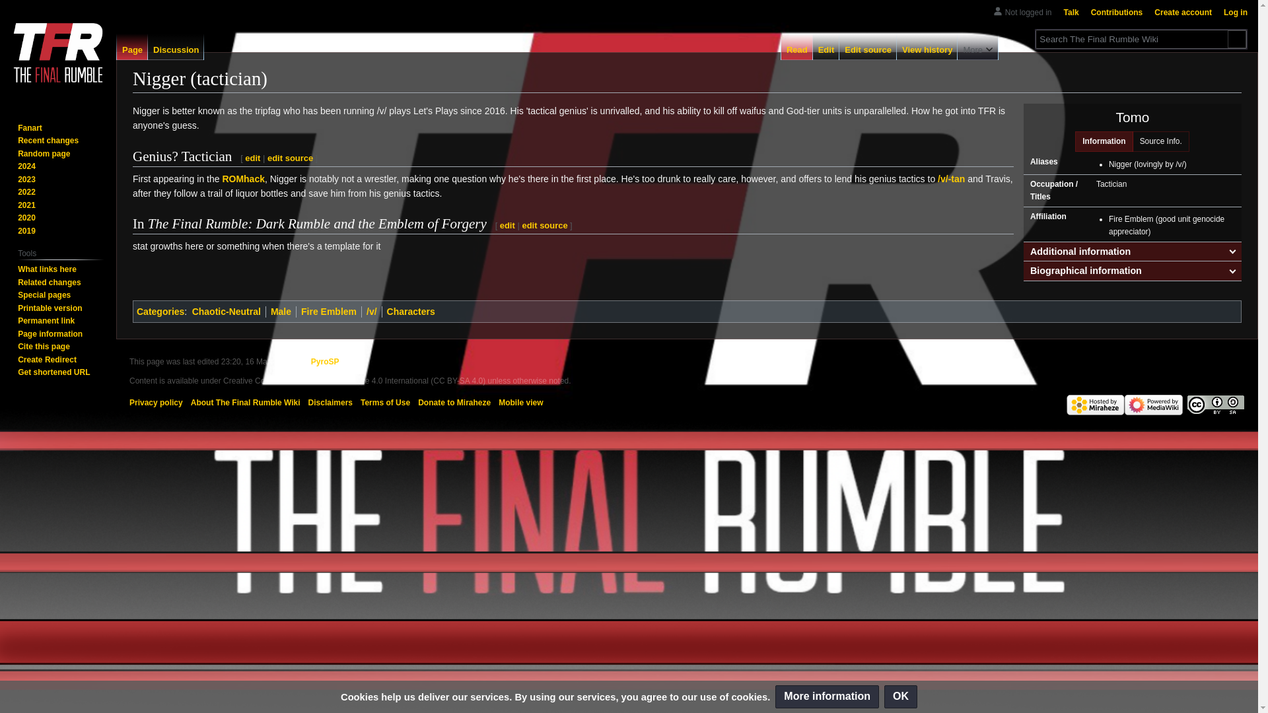 The height and width of the screenshot is (713, 1268). What do you see at coordinates (1235, 12) in the screenshot?
I see `Log in` at bounding box center [1235, 12].